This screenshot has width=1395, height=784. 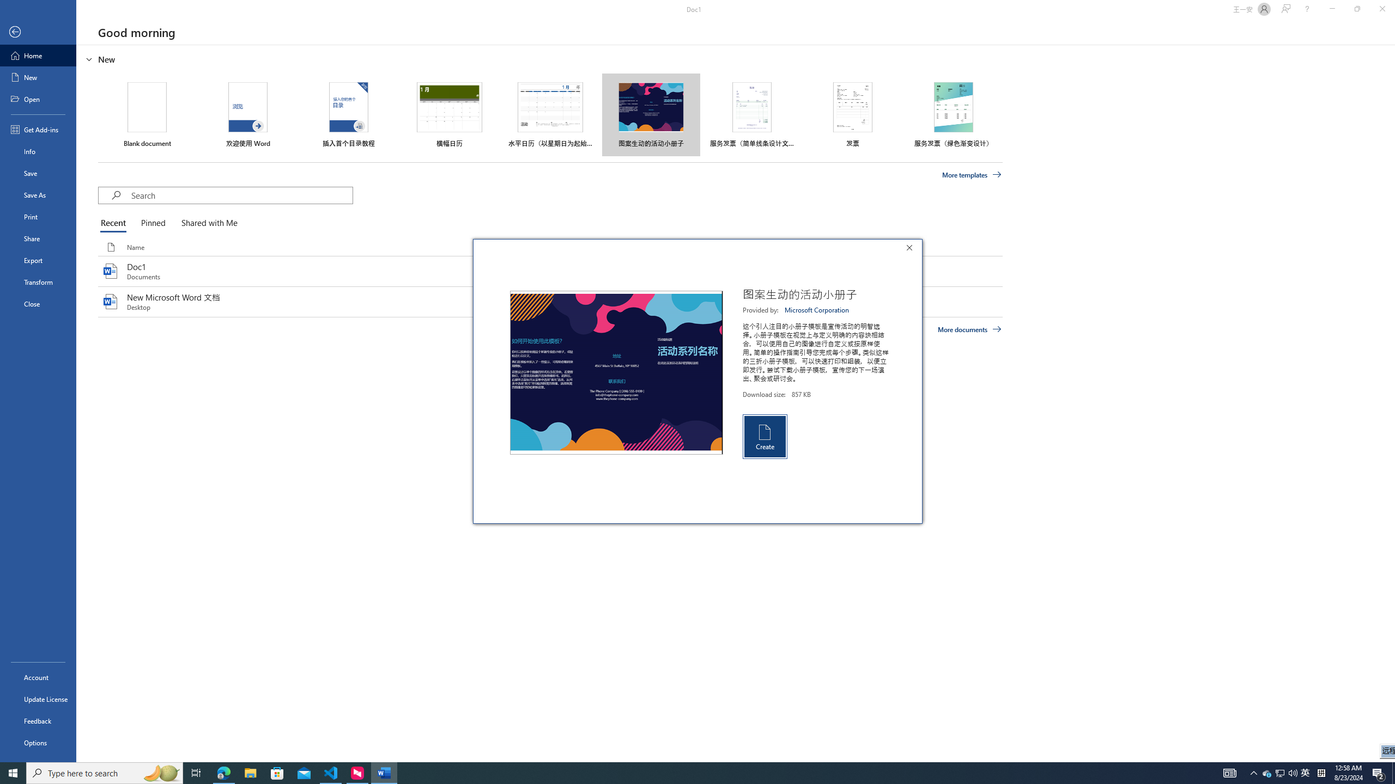 I want to click on User Promoted Notification Area, so click(x=1279, y=773).